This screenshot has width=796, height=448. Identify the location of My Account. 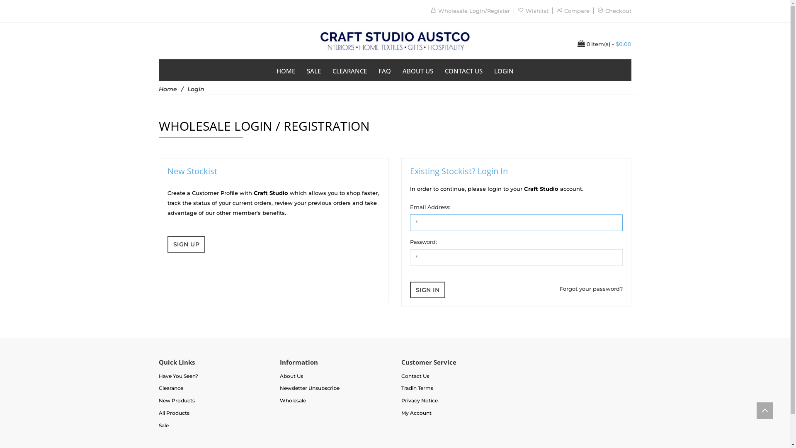
(416, 413).